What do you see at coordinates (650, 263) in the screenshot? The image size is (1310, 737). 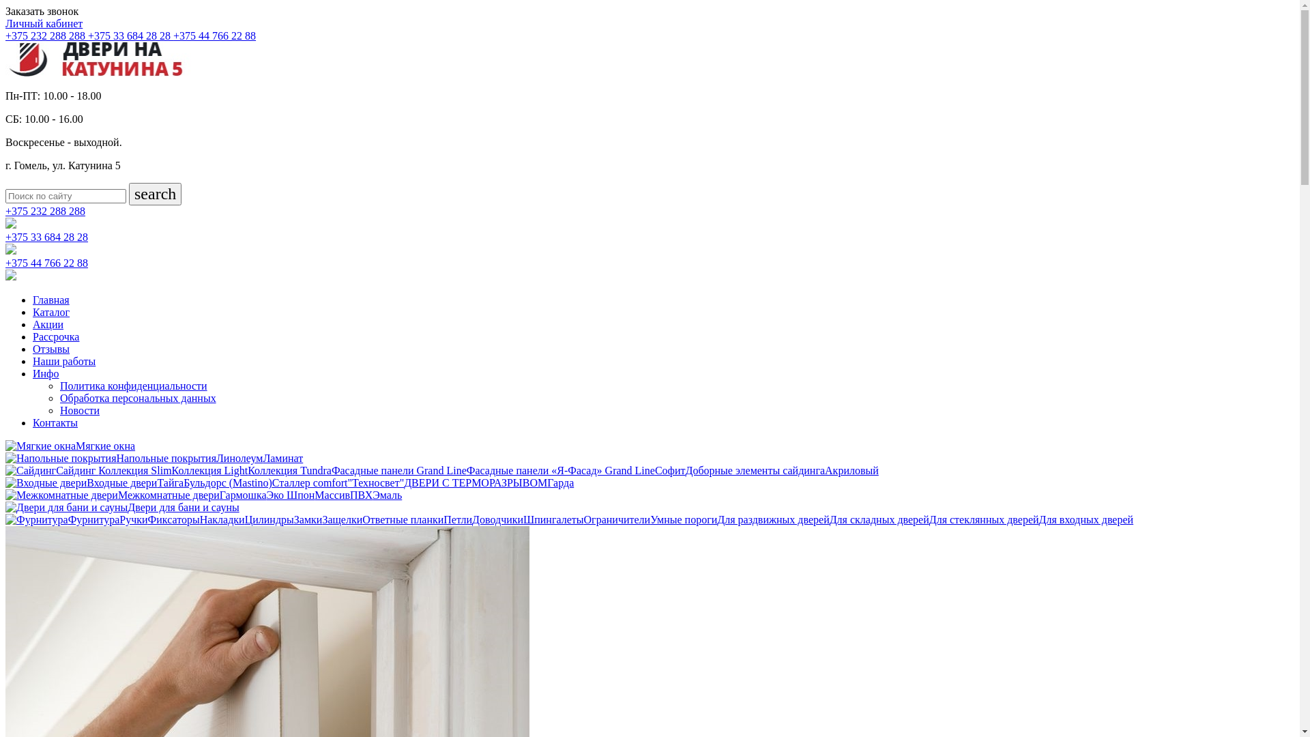 I see `+375 44 766 22 88` at bounding box center [650, 263].